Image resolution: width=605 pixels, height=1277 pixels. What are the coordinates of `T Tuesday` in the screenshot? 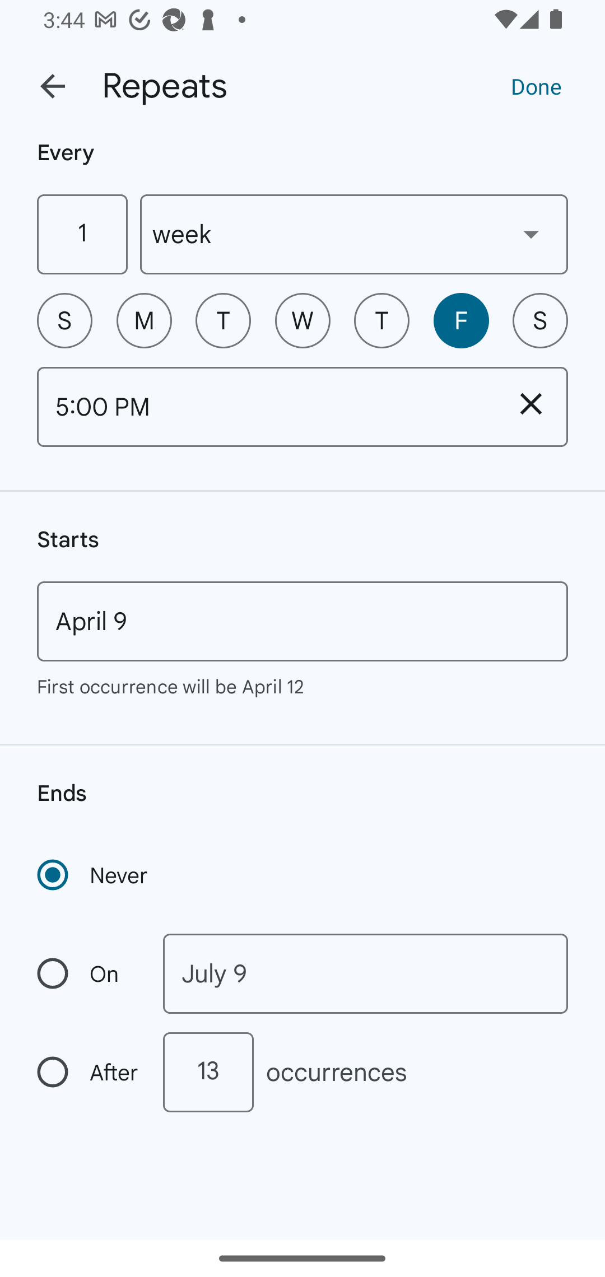 It's located at (223, 320).